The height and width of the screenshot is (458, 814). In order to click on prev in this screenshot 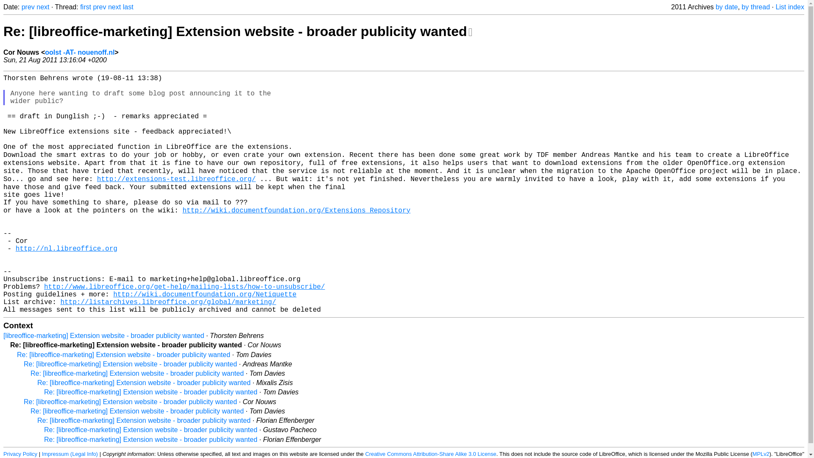, I will do `click(28, 7)`.